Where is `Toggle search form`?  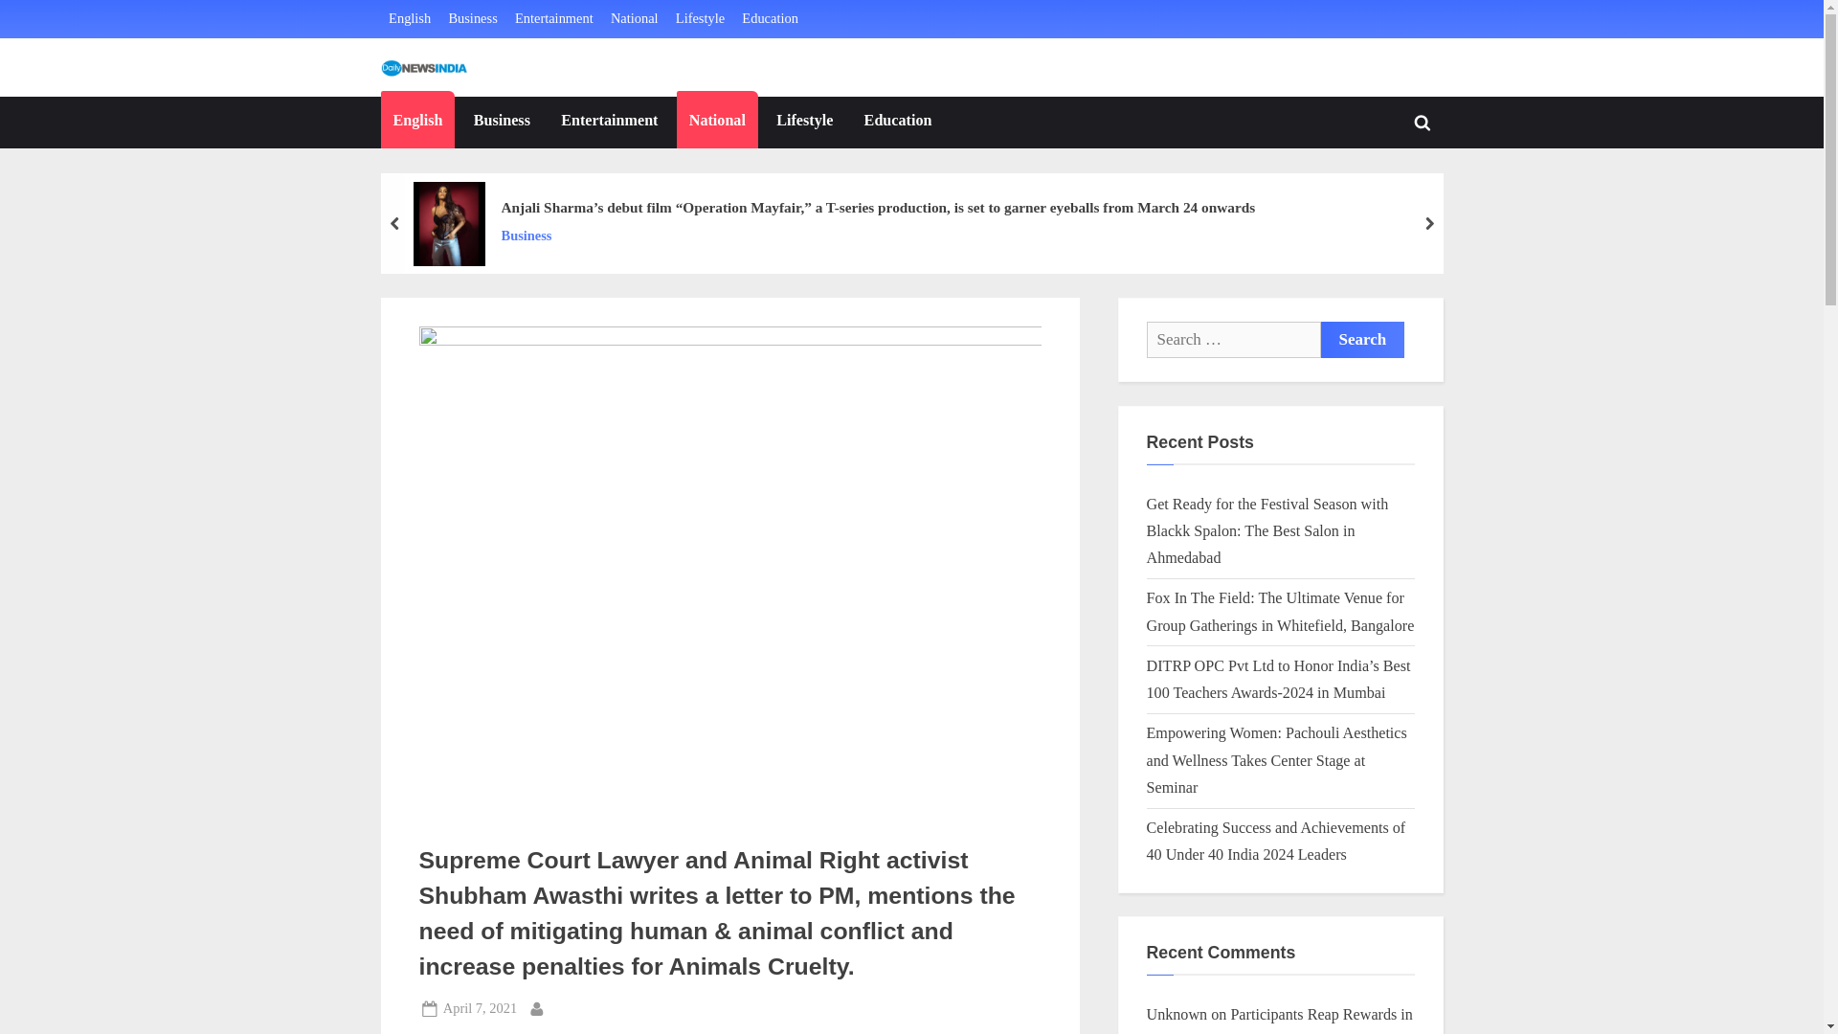 Toggle search form is located at coordinates (1423, 123).